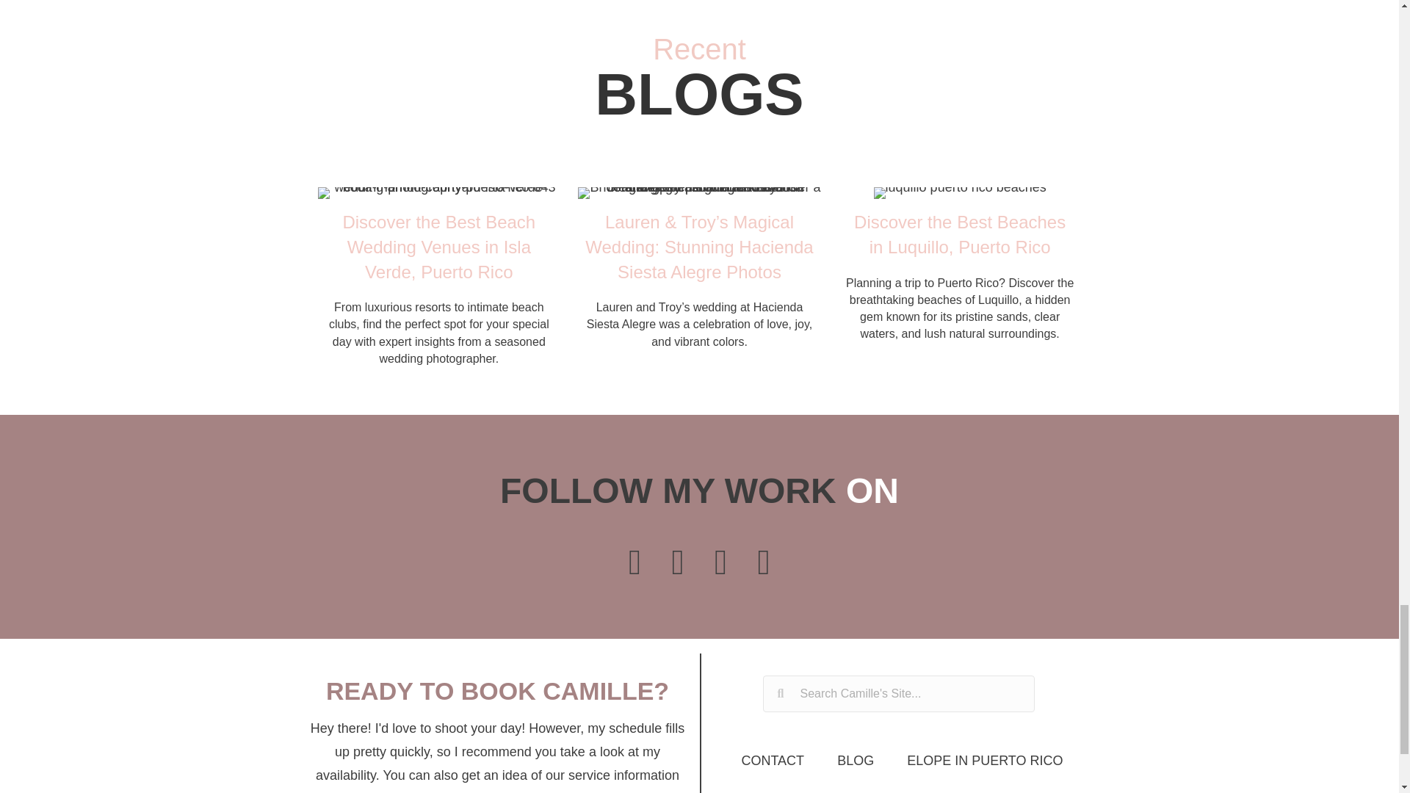 The height and width of the screenshot is (793, 1410). What do you see at coordinates (960, 192) in the screenshot?
I see `luquillo puerto rico beaches` at bounding box center [960, 192].